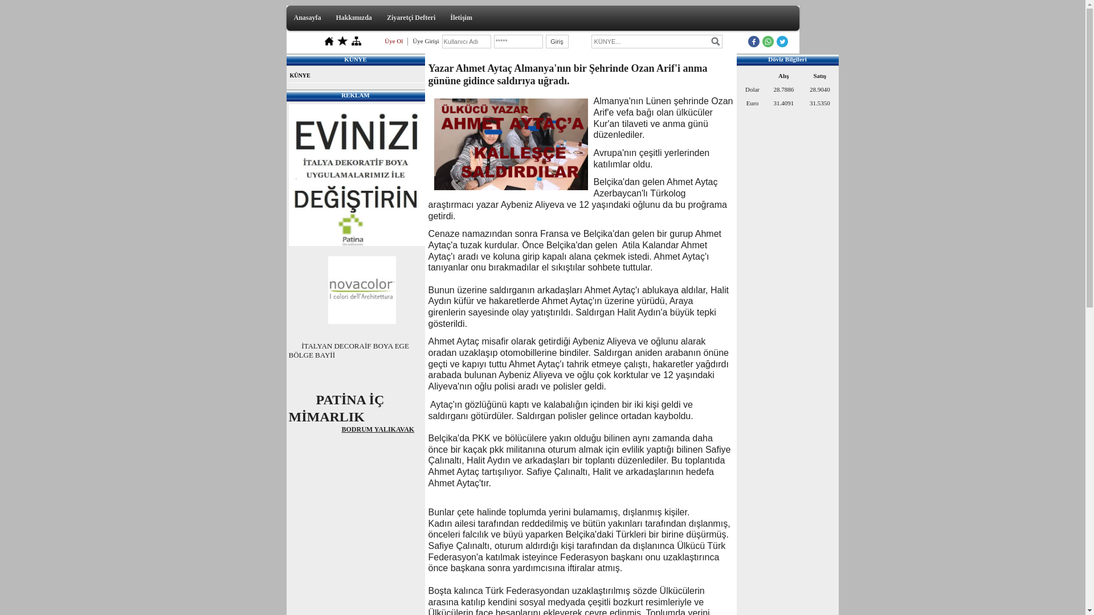 Image resolution: width=1094 pixels, height=615 pixels. I want to click on Anasayfa, so click(308, 18).